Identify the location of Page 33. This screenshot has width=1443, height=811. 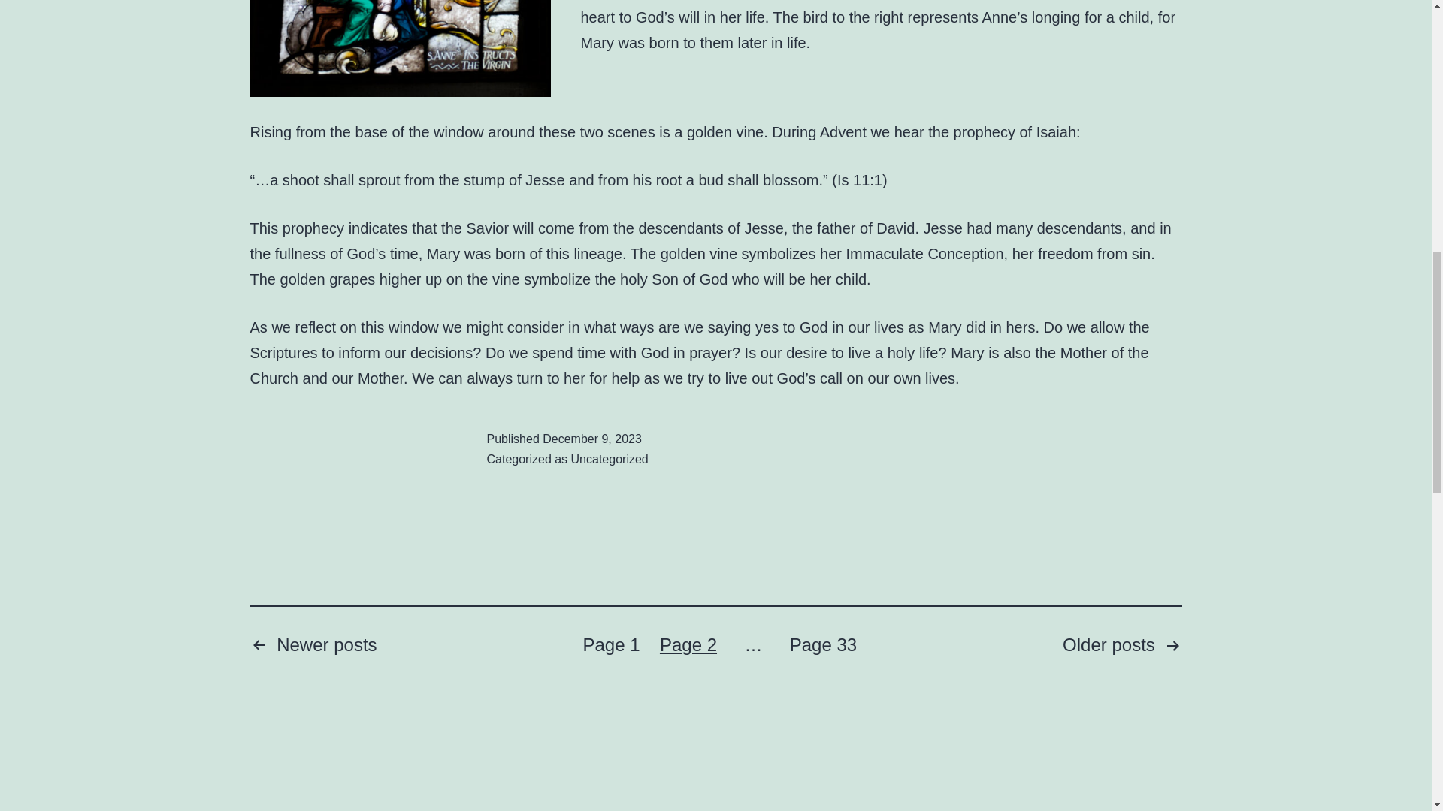
(823, 647).